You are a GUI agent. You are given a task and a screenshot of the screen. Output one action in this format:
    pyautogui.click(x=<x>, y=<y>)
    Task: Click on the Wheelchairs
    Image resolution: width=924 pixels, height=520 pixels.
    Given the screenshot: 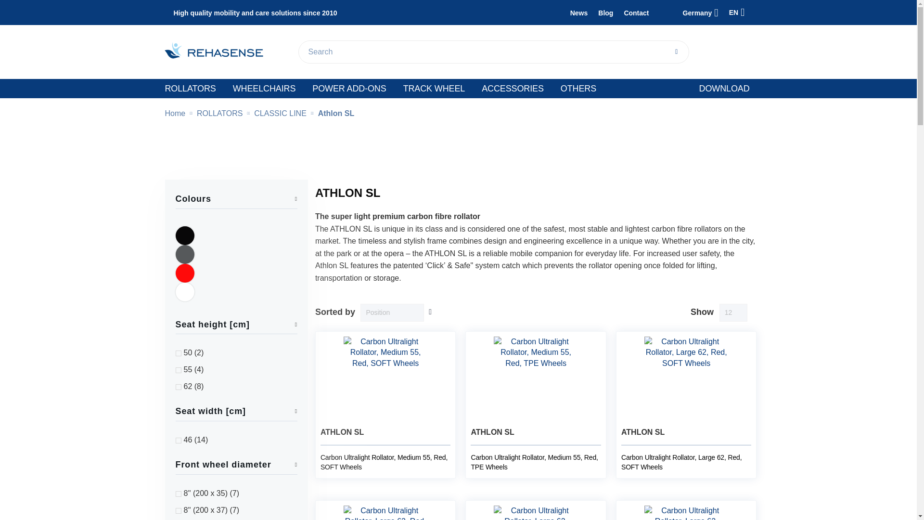 What is the action you would take?
    pyautogui.click(x=264, y=89)
    